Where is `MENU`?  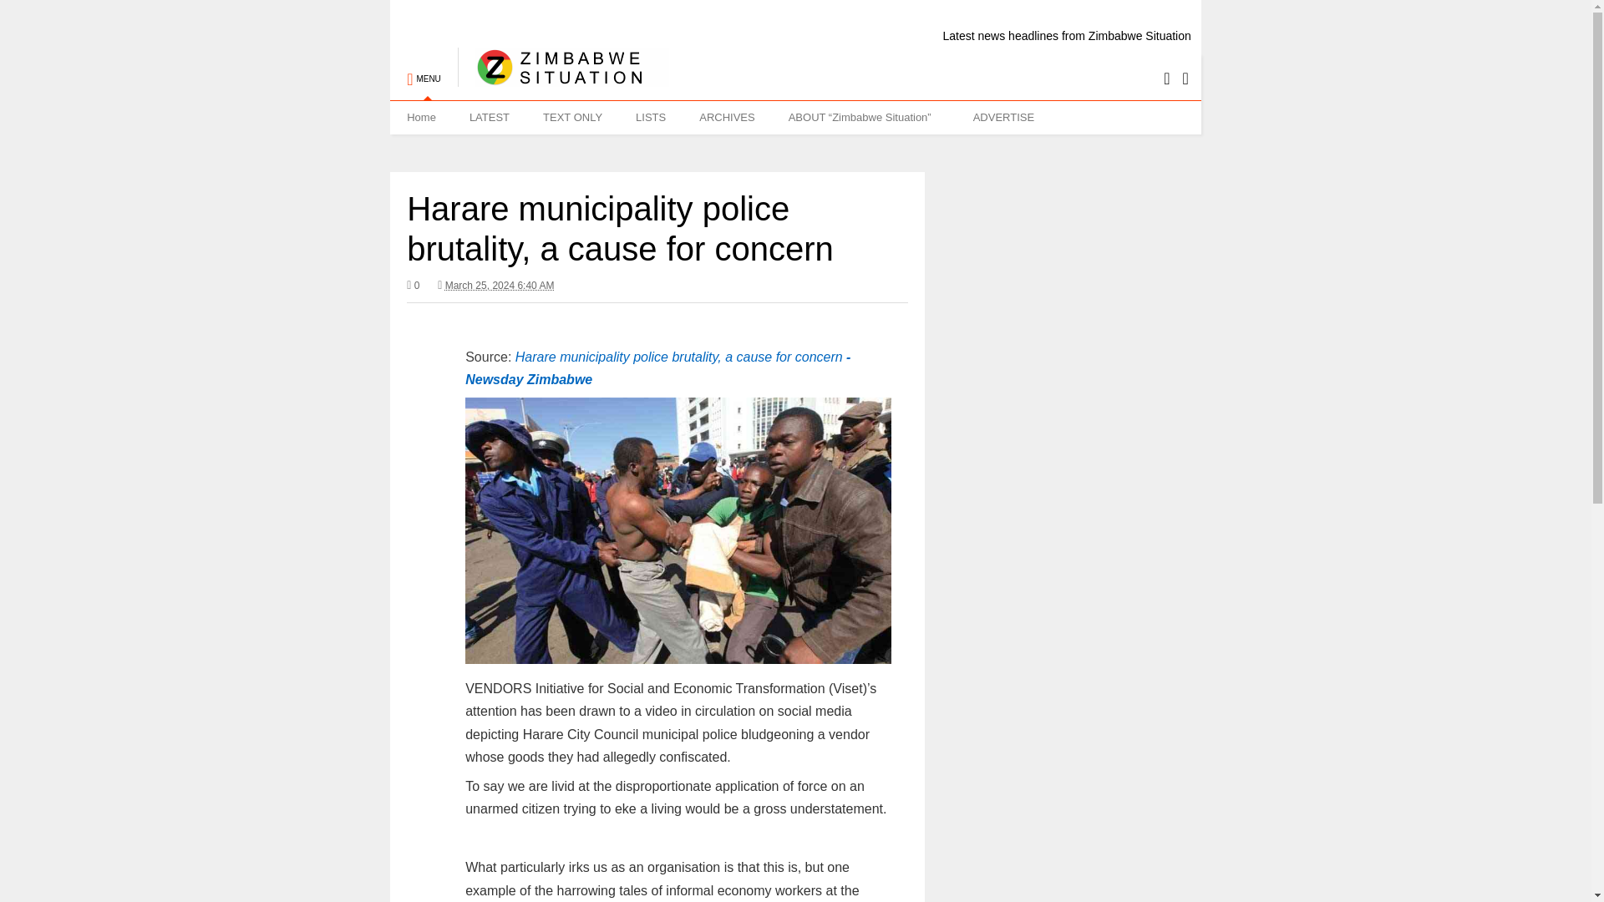
MENU is located at coordinates (423, 71).